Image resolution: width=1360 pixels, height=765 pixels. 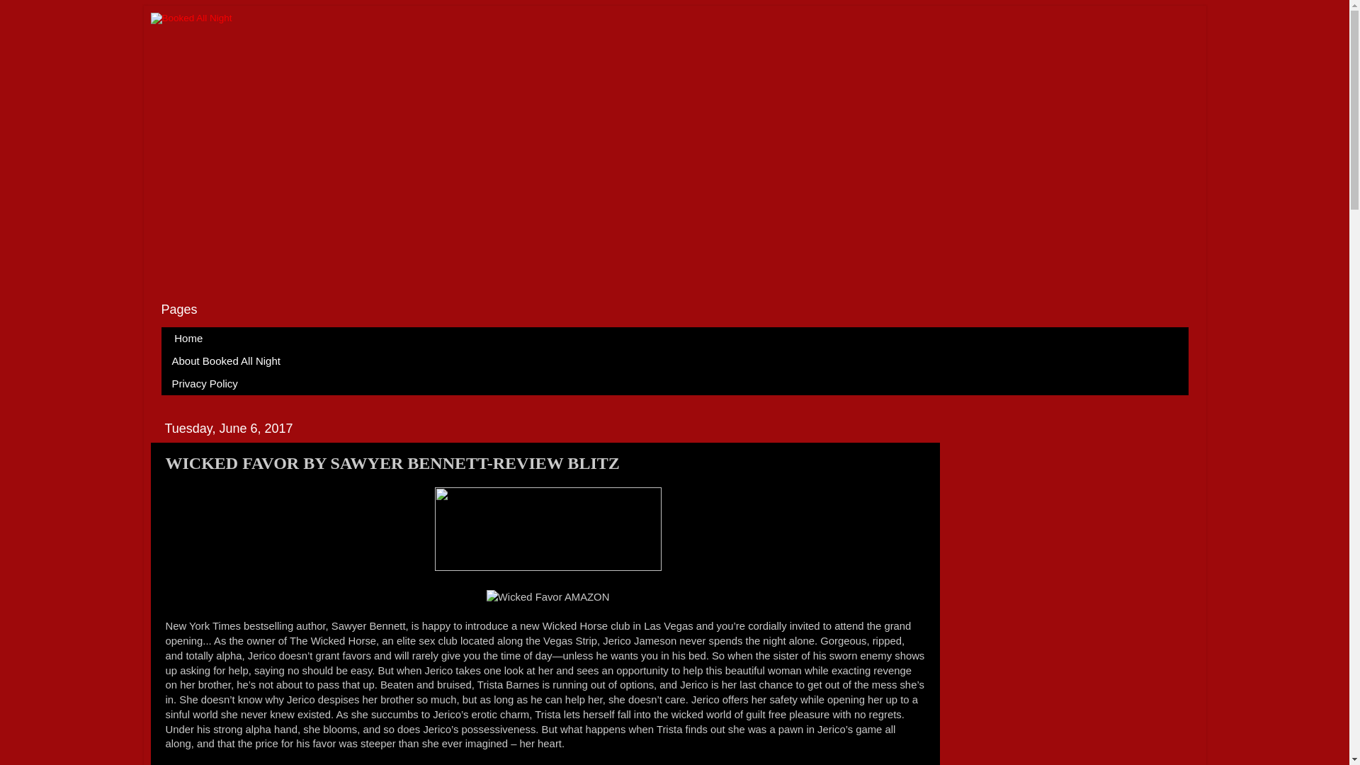 What do you see at coordinates (205, 384) in the screenshot?
I see `Privacy Policy` at bounding box center [205, 384].